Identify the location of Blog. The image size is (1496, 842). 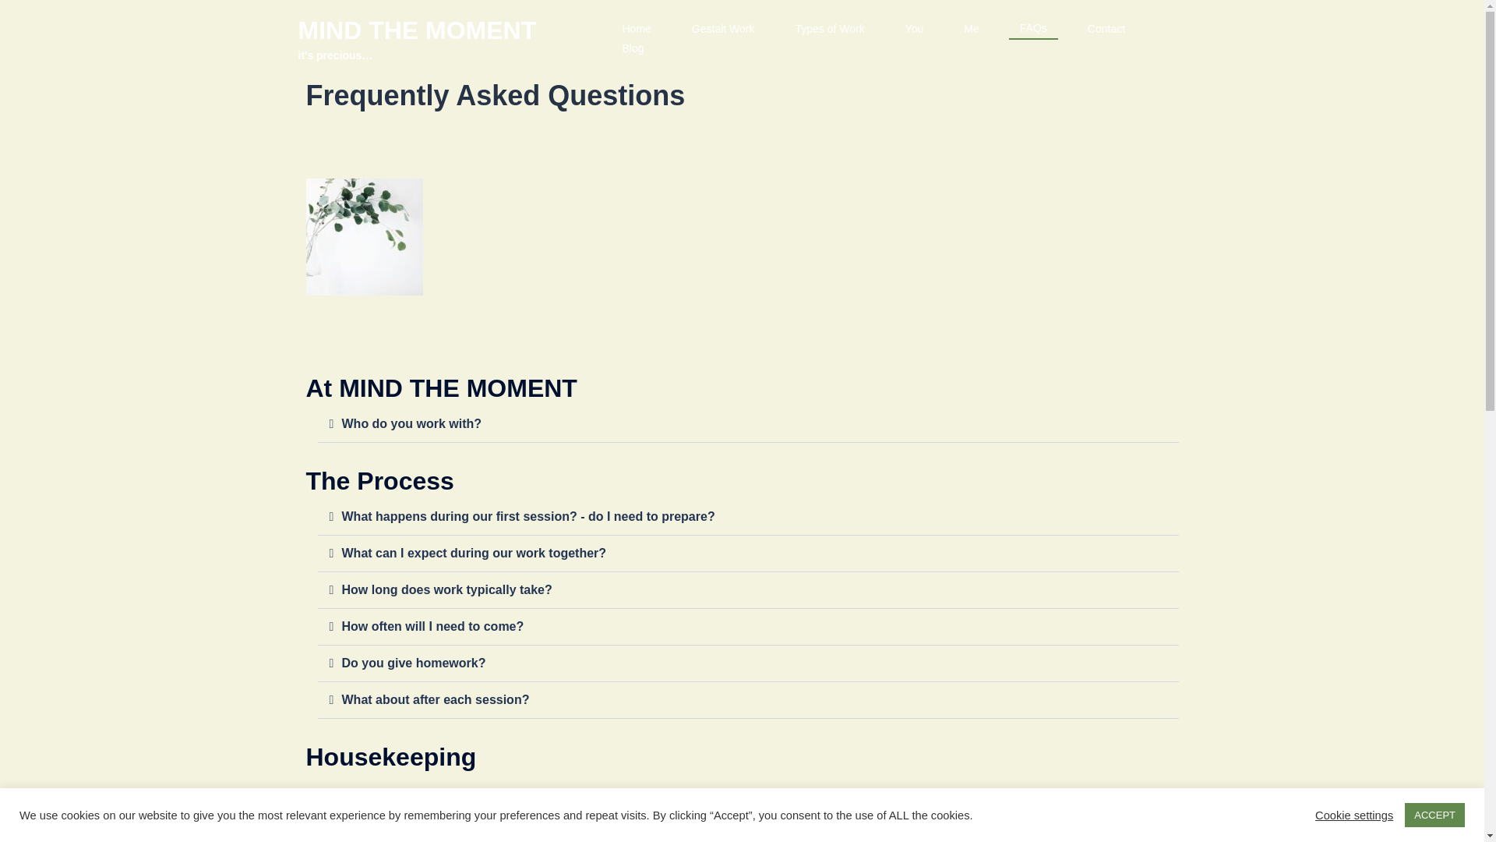
(633, 48).